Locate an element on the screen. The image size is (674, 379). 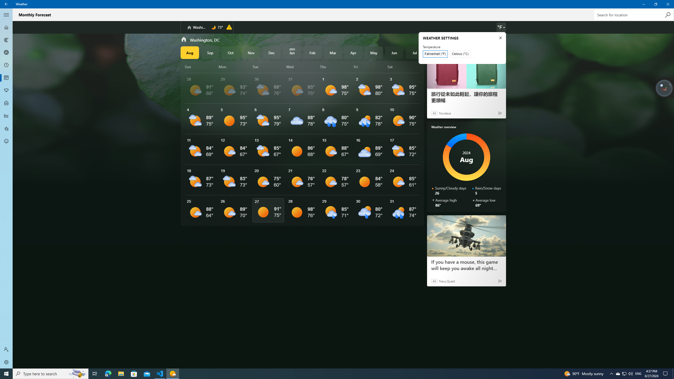
Back is located at coordinates (6, 4).